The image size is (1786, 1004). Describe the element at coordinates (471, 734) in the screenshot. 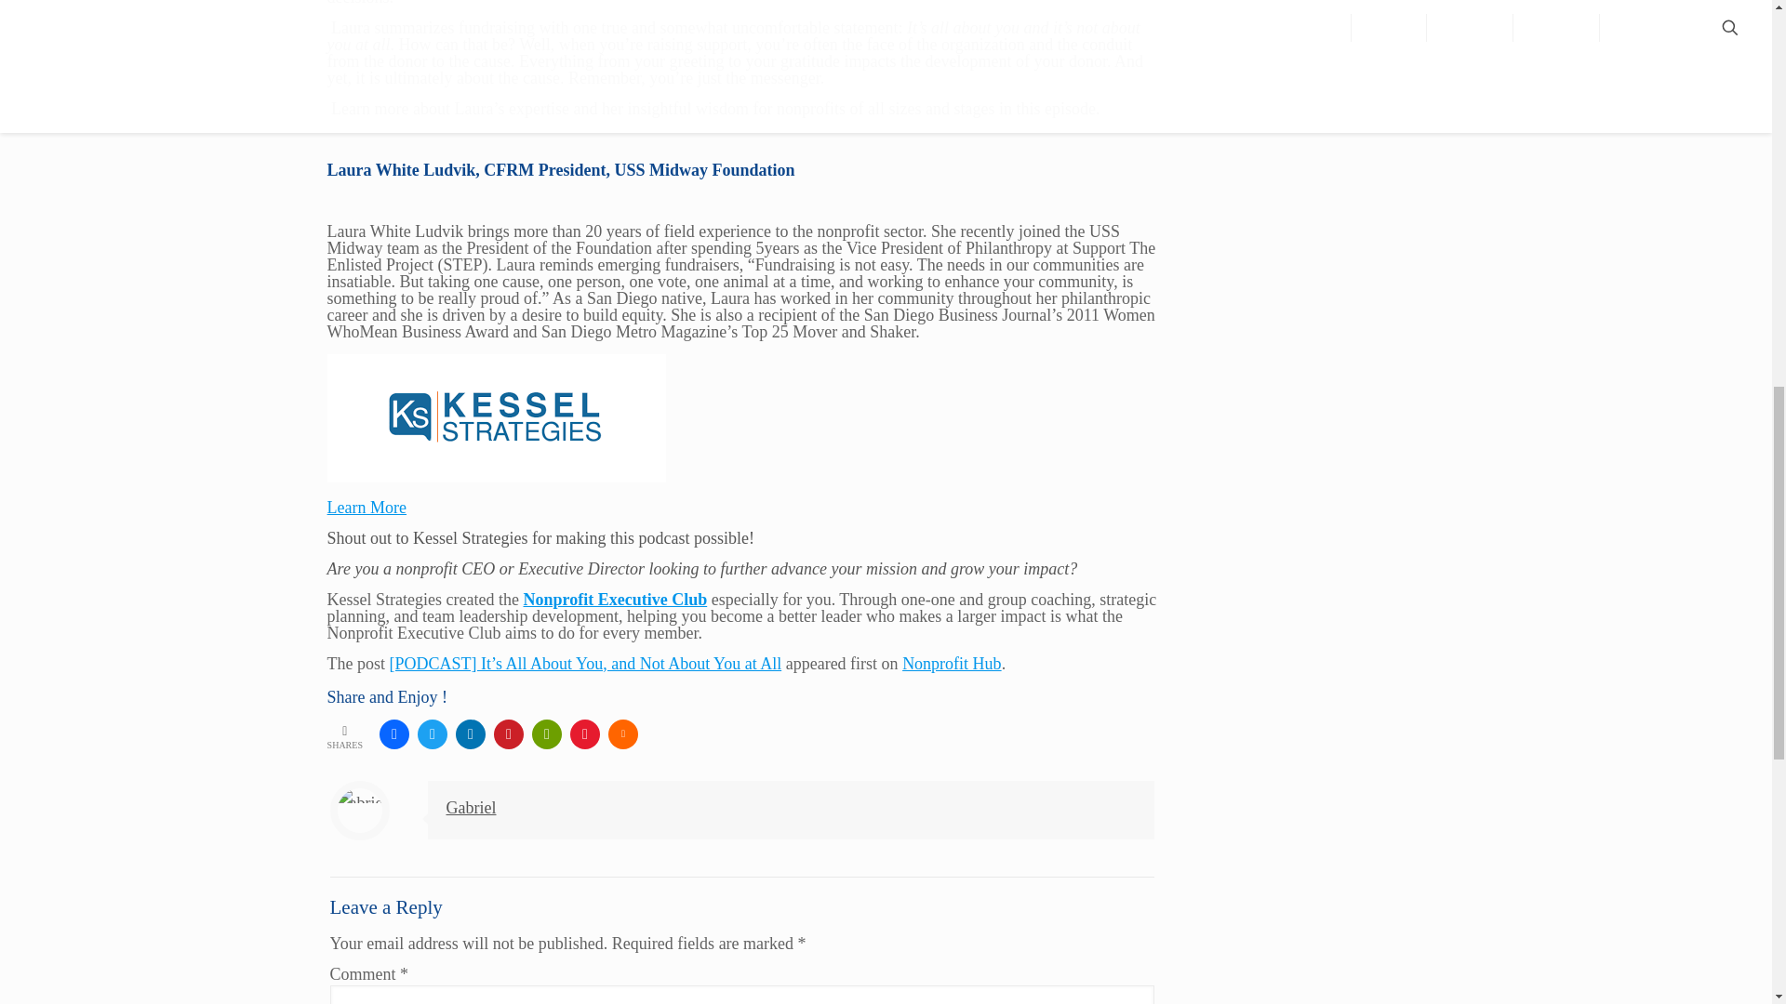

I see `Add this to LinkedIn` at that location.